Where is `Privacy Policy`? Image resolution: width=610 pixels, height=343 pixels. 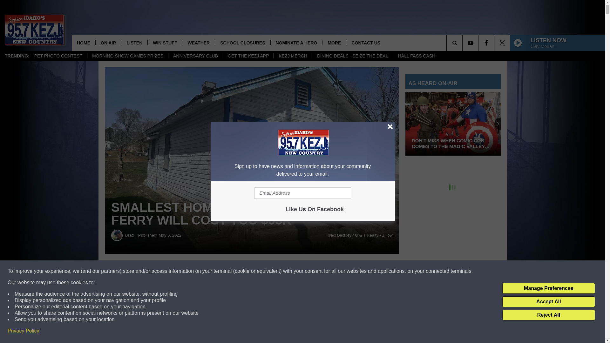 Privacy Policy is located at coordinates (24, 331).